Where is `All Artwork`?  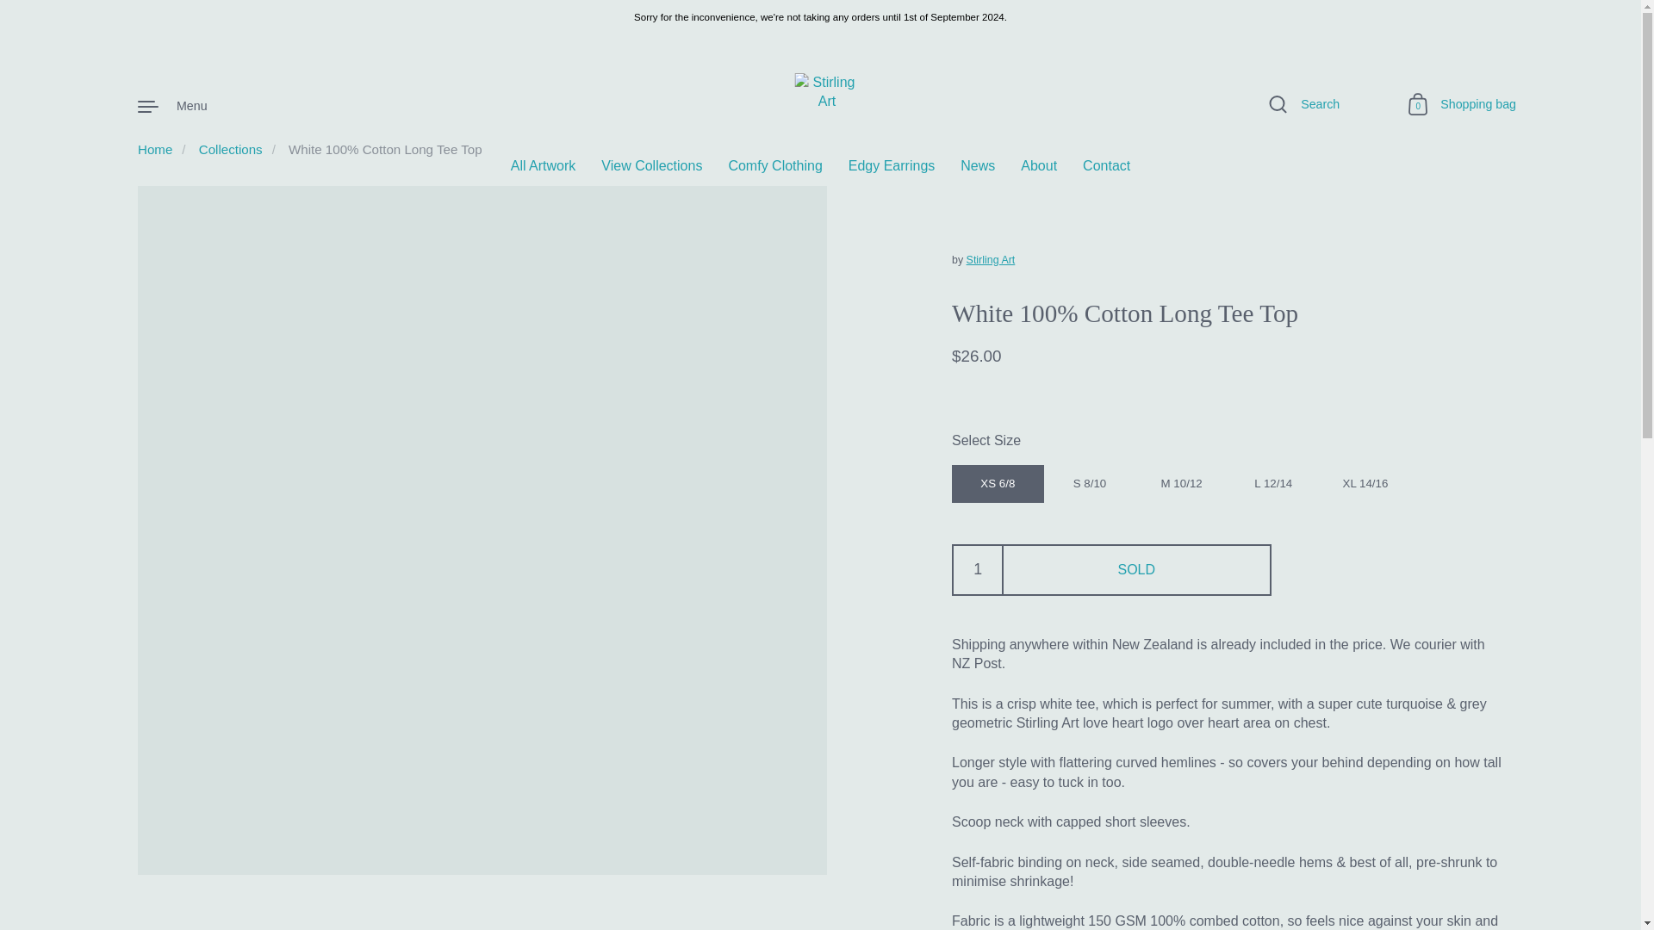 All Artwork is located at coordinates (543, 165).